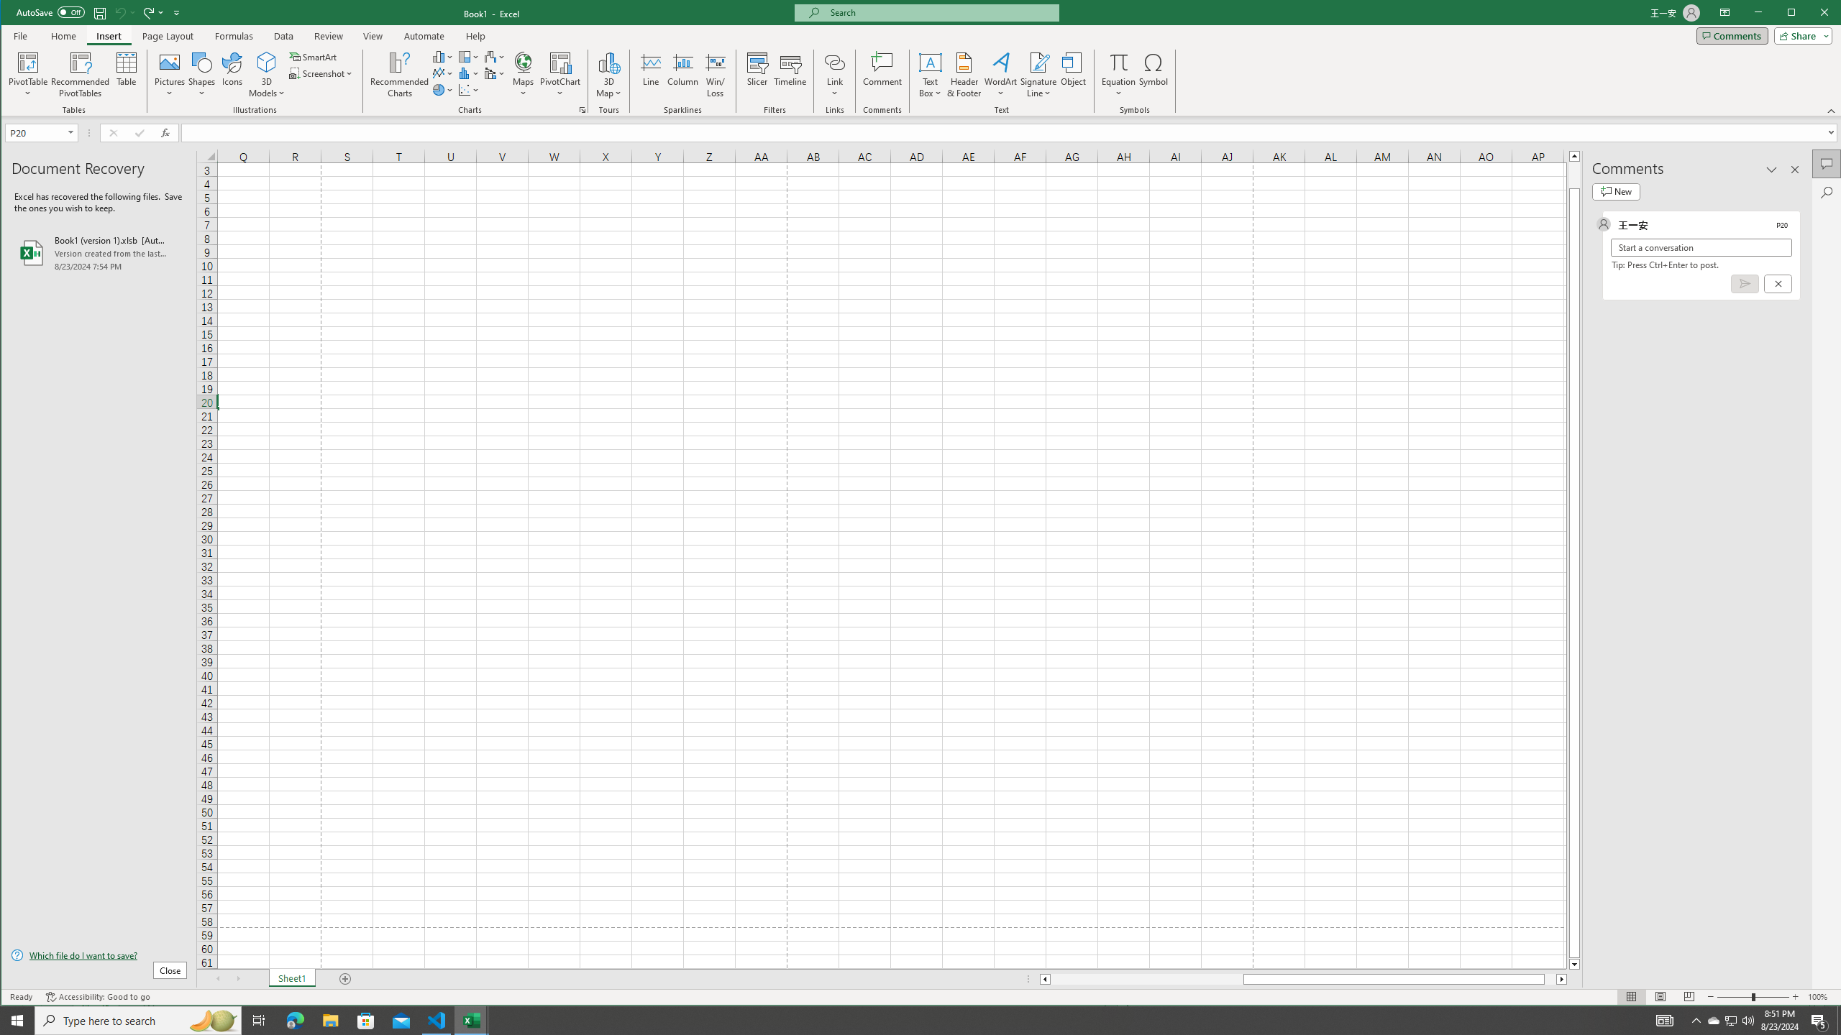 The image size is (1841, 1035). Describe the element at coordinates (1154, 75) in the screenshot. I see `Symbol...` at that location.